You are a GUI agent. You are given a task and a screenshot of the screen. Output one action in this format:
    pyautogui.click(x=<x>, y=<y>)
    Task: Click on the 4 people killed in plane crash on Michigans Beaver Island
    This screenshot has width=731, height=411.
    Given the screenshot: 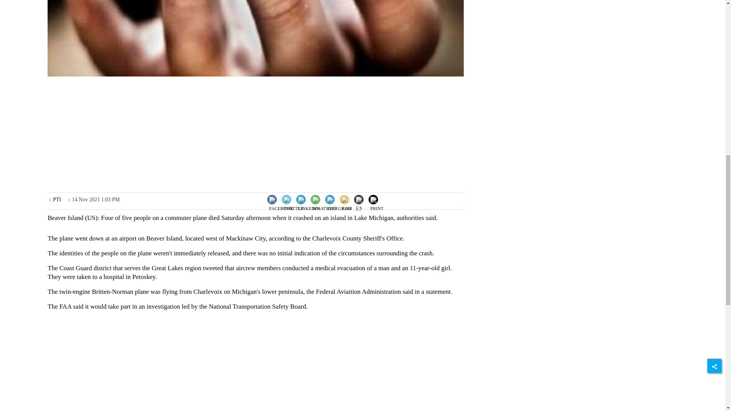 What is the action you would take?
    pyautogui.click(x=255, y=38)
    